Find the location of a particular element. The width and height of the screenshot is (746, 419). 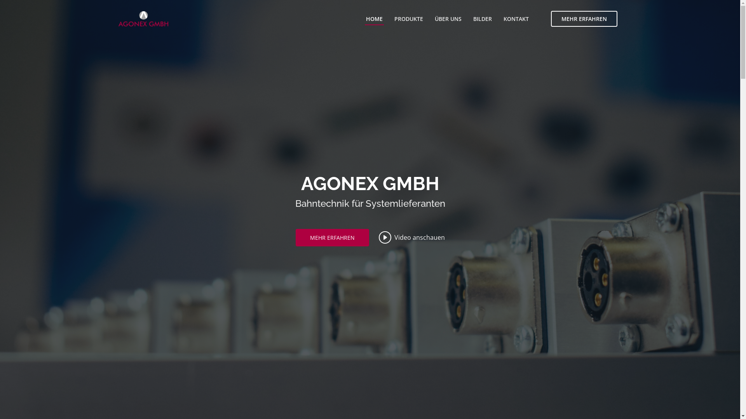

KONTAKT is located at coordinates (516, 19).